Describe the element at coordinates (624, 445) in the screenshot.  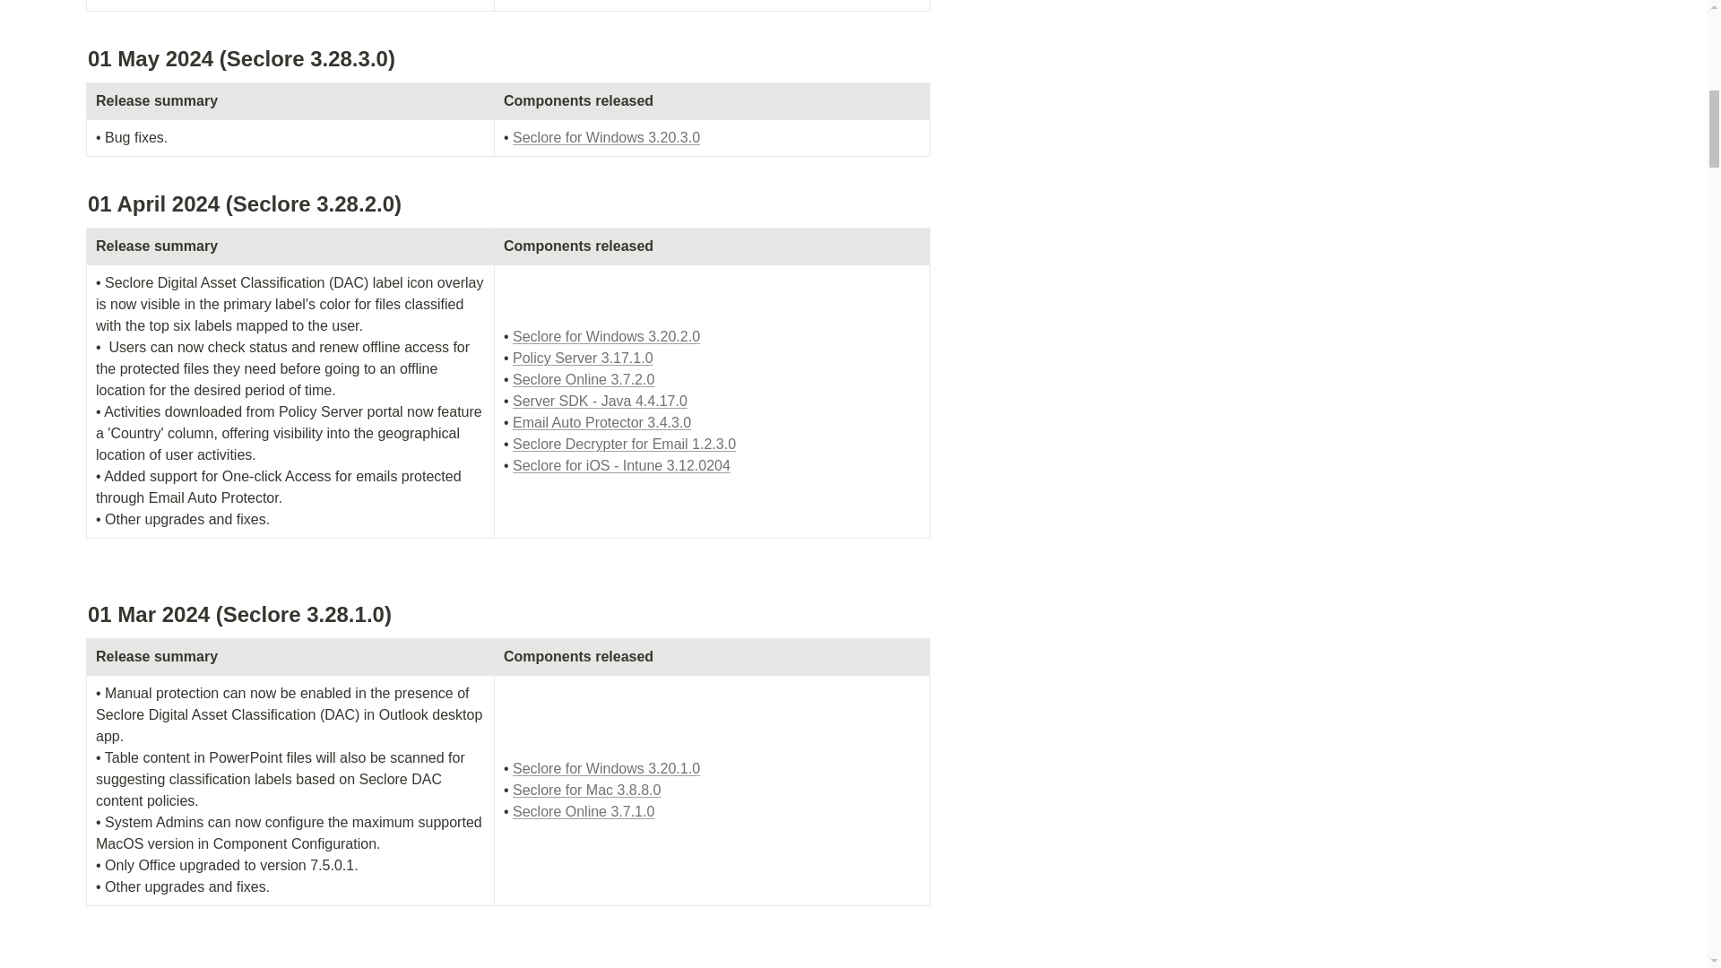
I see `Seclore Decrypter for Email 1.2.3.0` at that location.